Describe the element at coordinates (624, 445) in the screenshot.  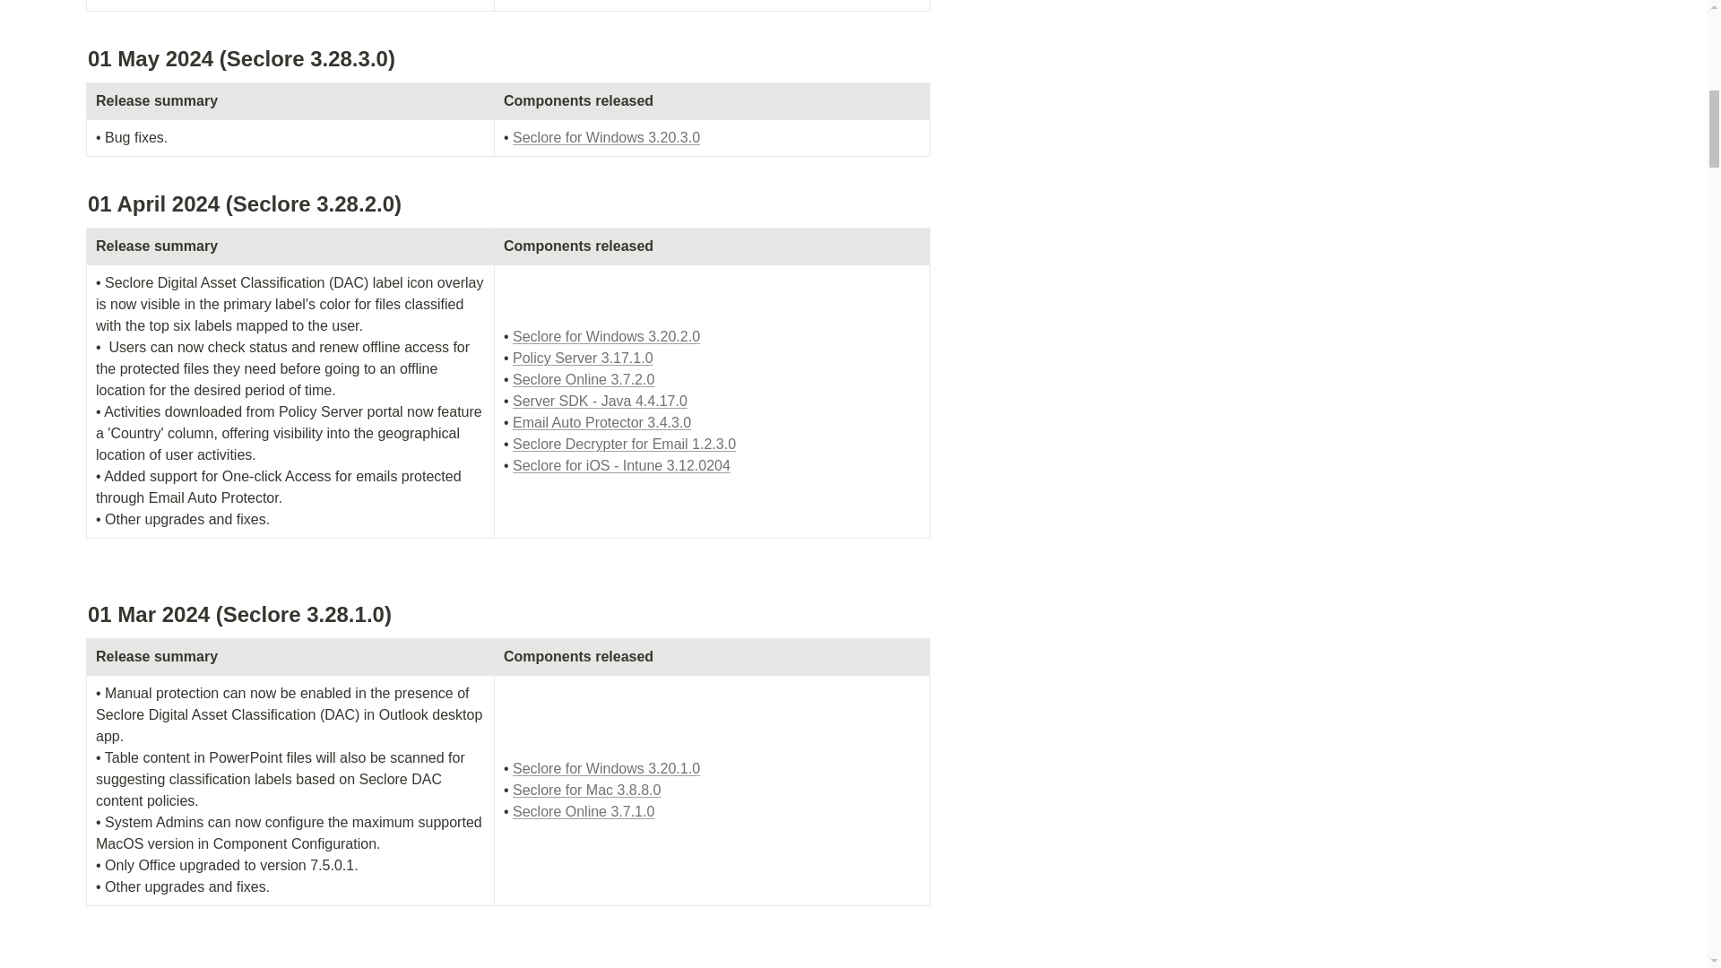
I see `Seclore Decrypter for Email 1.2.3.0` at that location.